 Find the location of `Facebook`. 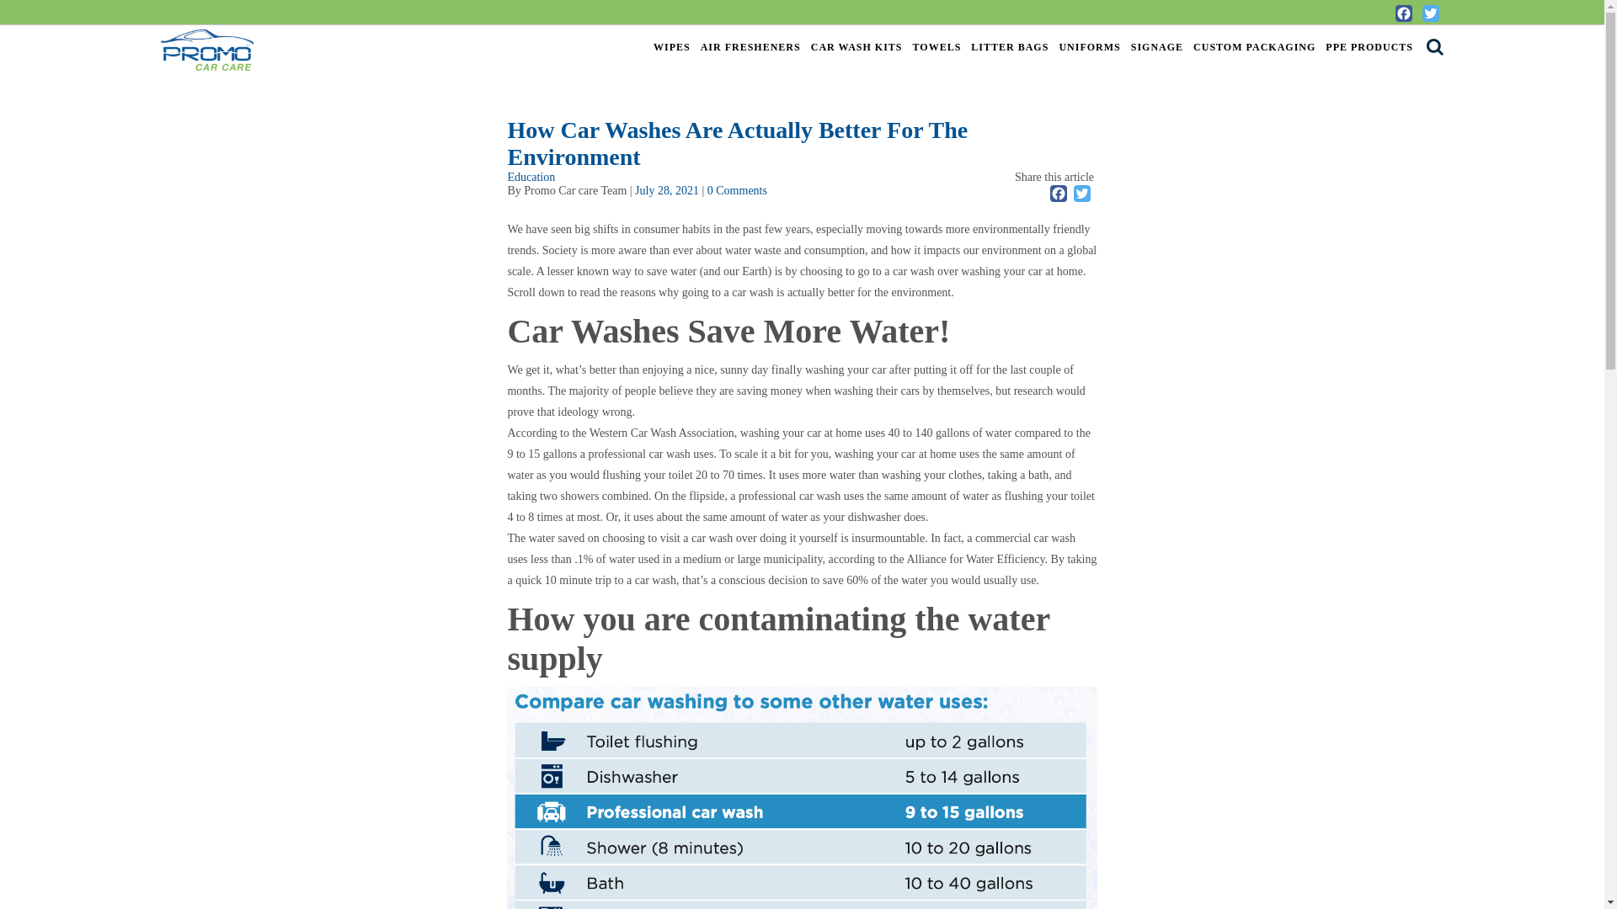

Facebook is located at coordinates (1058, 194).